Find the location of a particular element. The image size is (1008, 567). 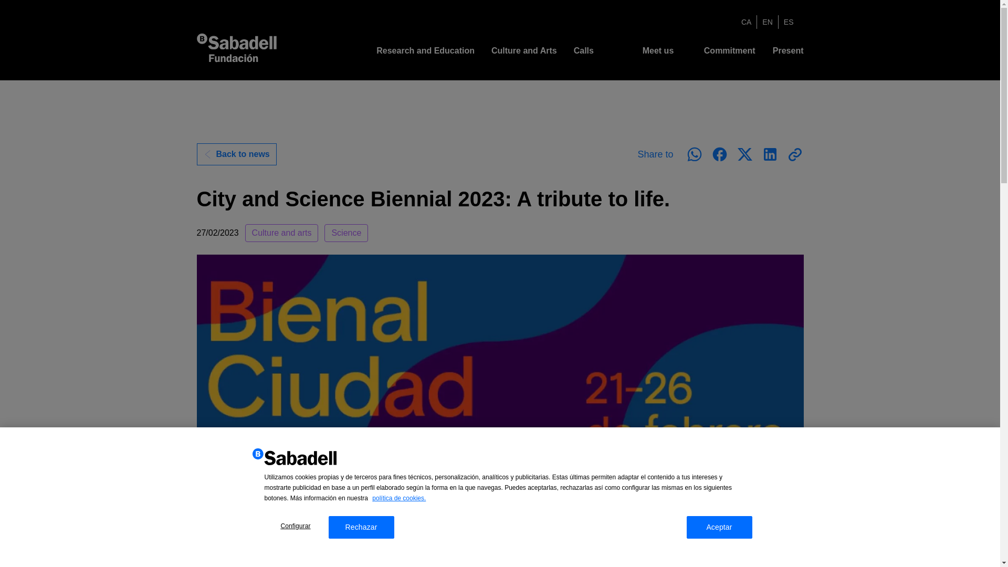

ES is located at coordinates (789, 22).